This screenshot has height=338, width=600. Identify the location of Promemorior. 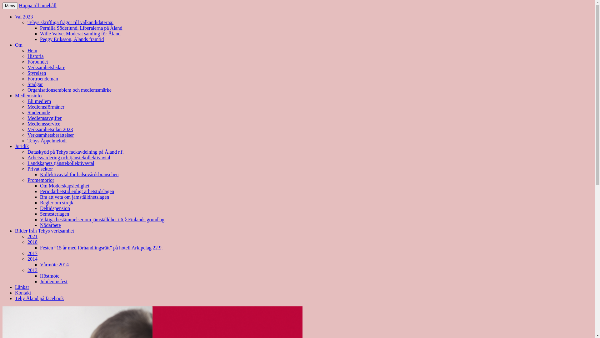
(41, 180).